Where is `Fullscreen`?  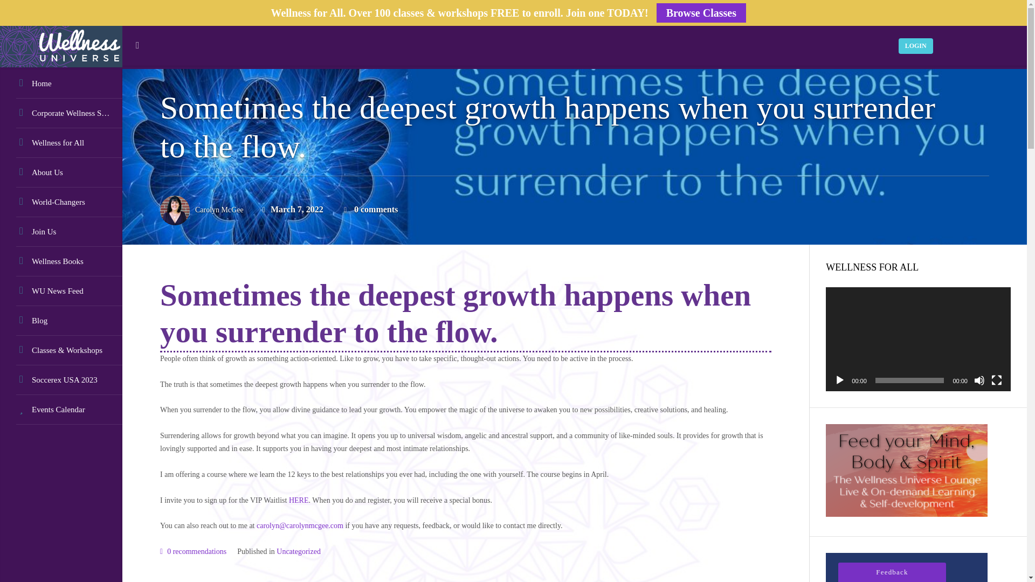 Fullscreen is located at coordinates (996, 380).